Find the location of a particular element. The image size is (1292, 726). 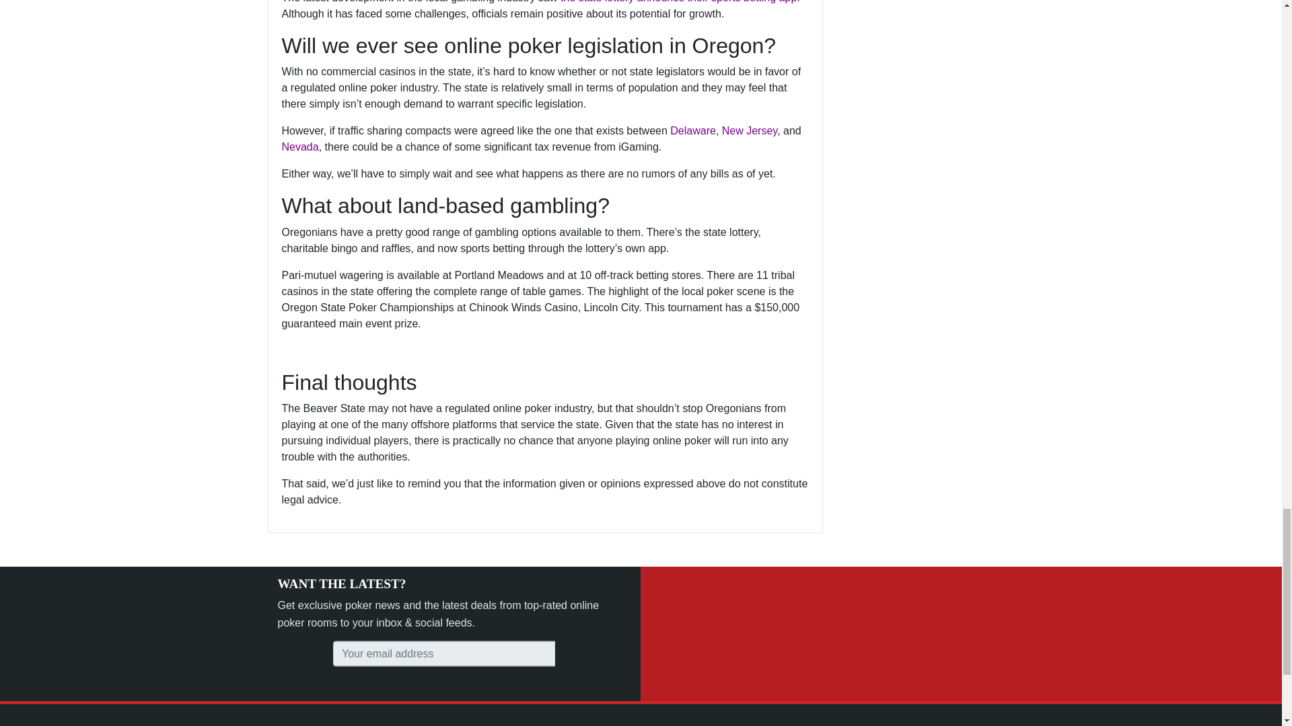

New Jersey is located at coordinates (750, 130).